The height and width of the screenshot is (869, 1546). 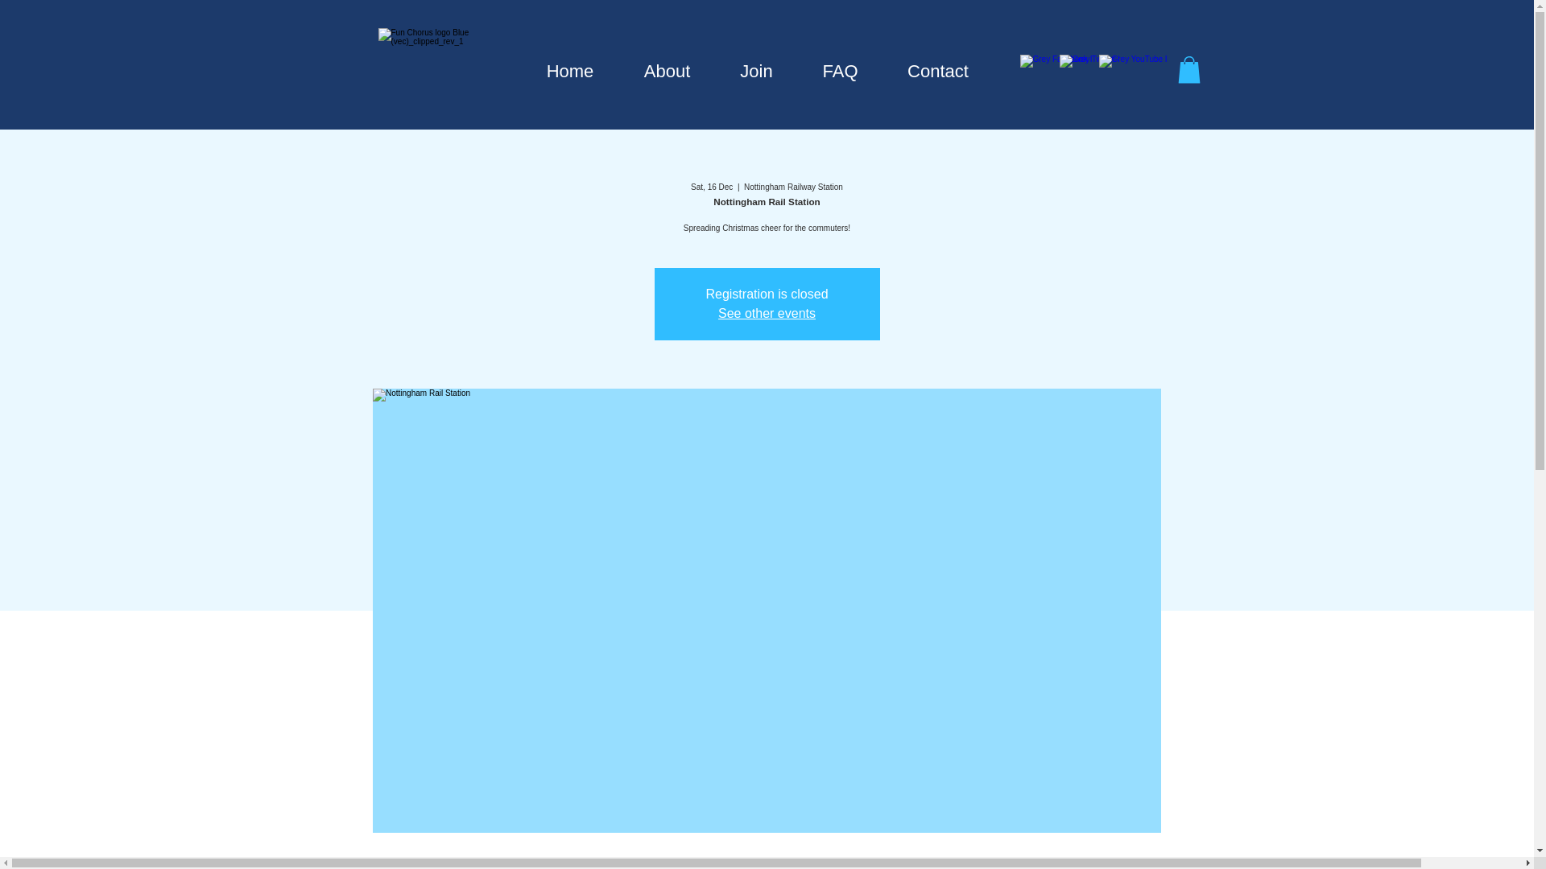 What do you see at coordinates (840, 72) in the screenshot?
I see `FAQ` at bounding box center [840, 72].